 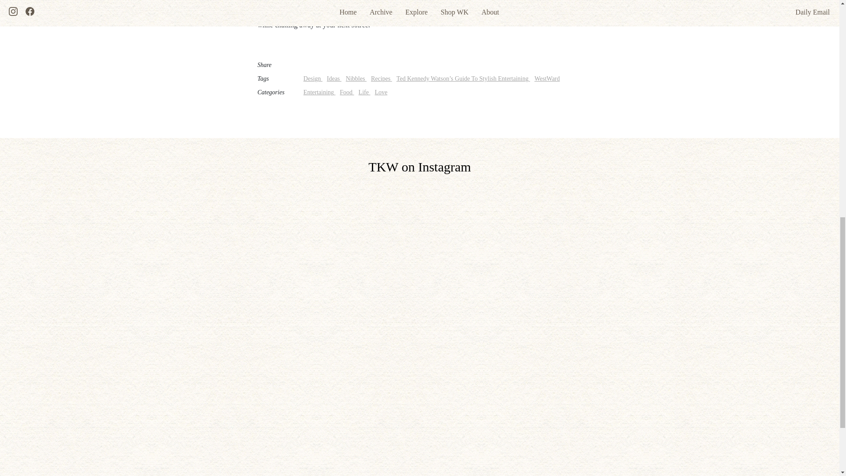 What do you see at coordinates (356, 78) in the screenshot?
I see `Nibbles` at bounding box center [356, 78].